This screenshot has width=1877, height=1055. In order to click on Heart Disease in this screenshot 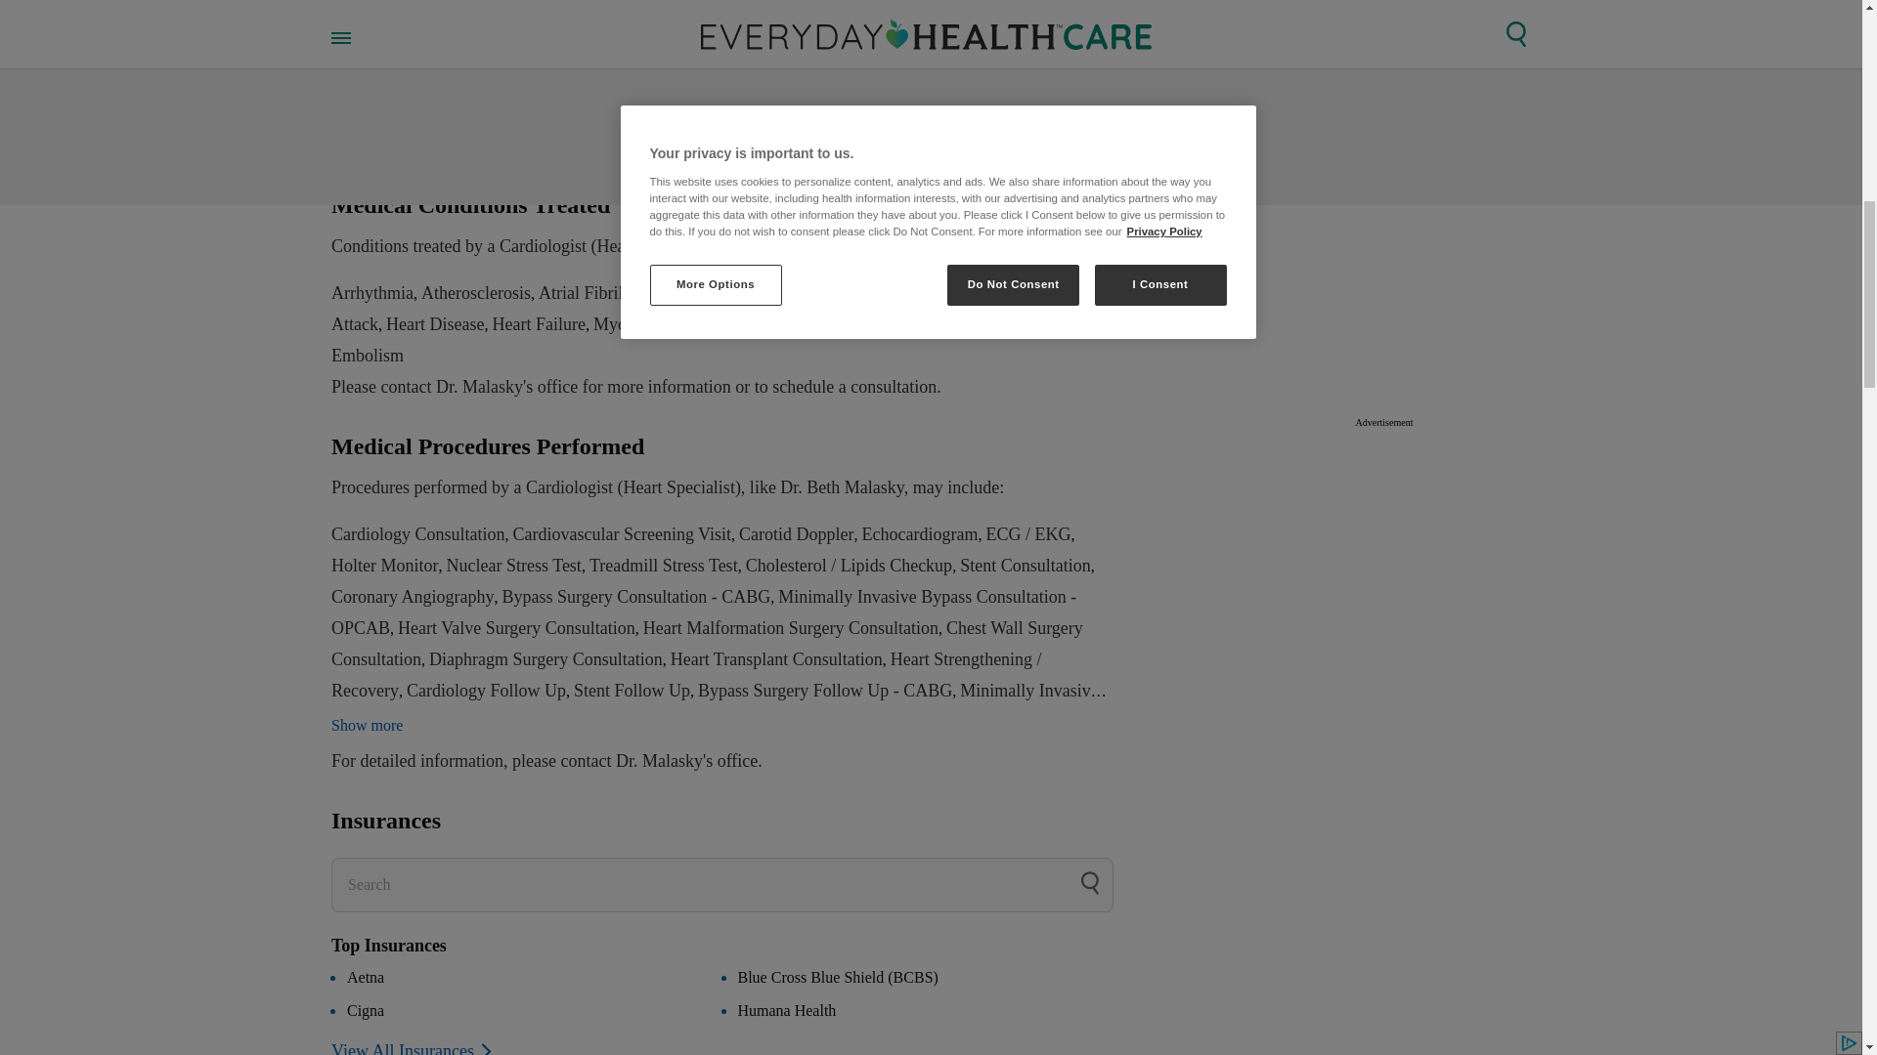, I will do `click(435, 324)`.